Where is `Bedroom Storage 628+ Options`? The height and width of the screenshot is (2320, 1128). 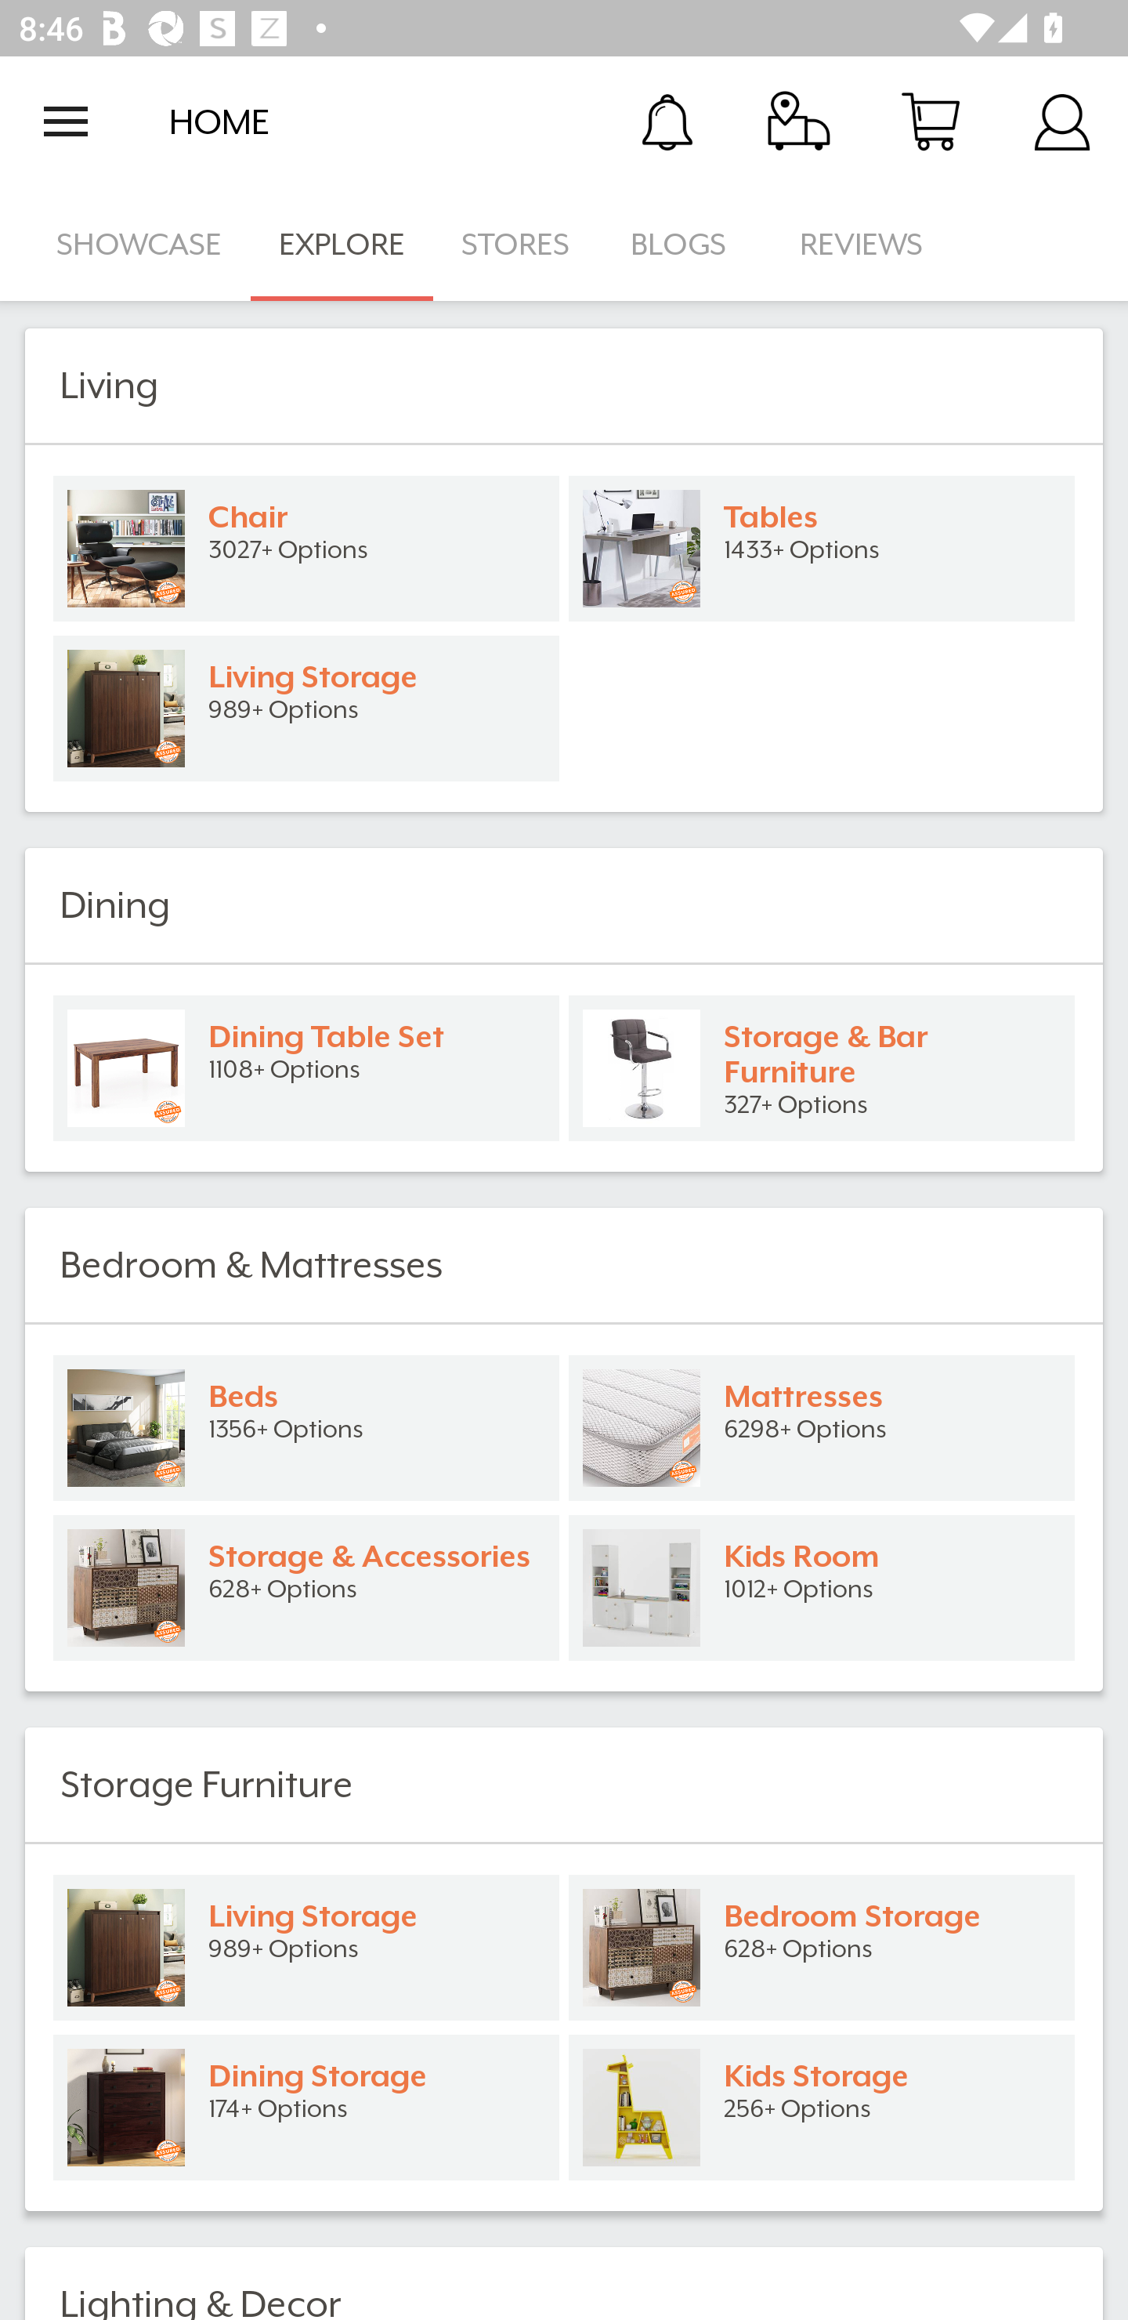
Bedroom Storage 628+ Options is located at coordinates (822, 1947).